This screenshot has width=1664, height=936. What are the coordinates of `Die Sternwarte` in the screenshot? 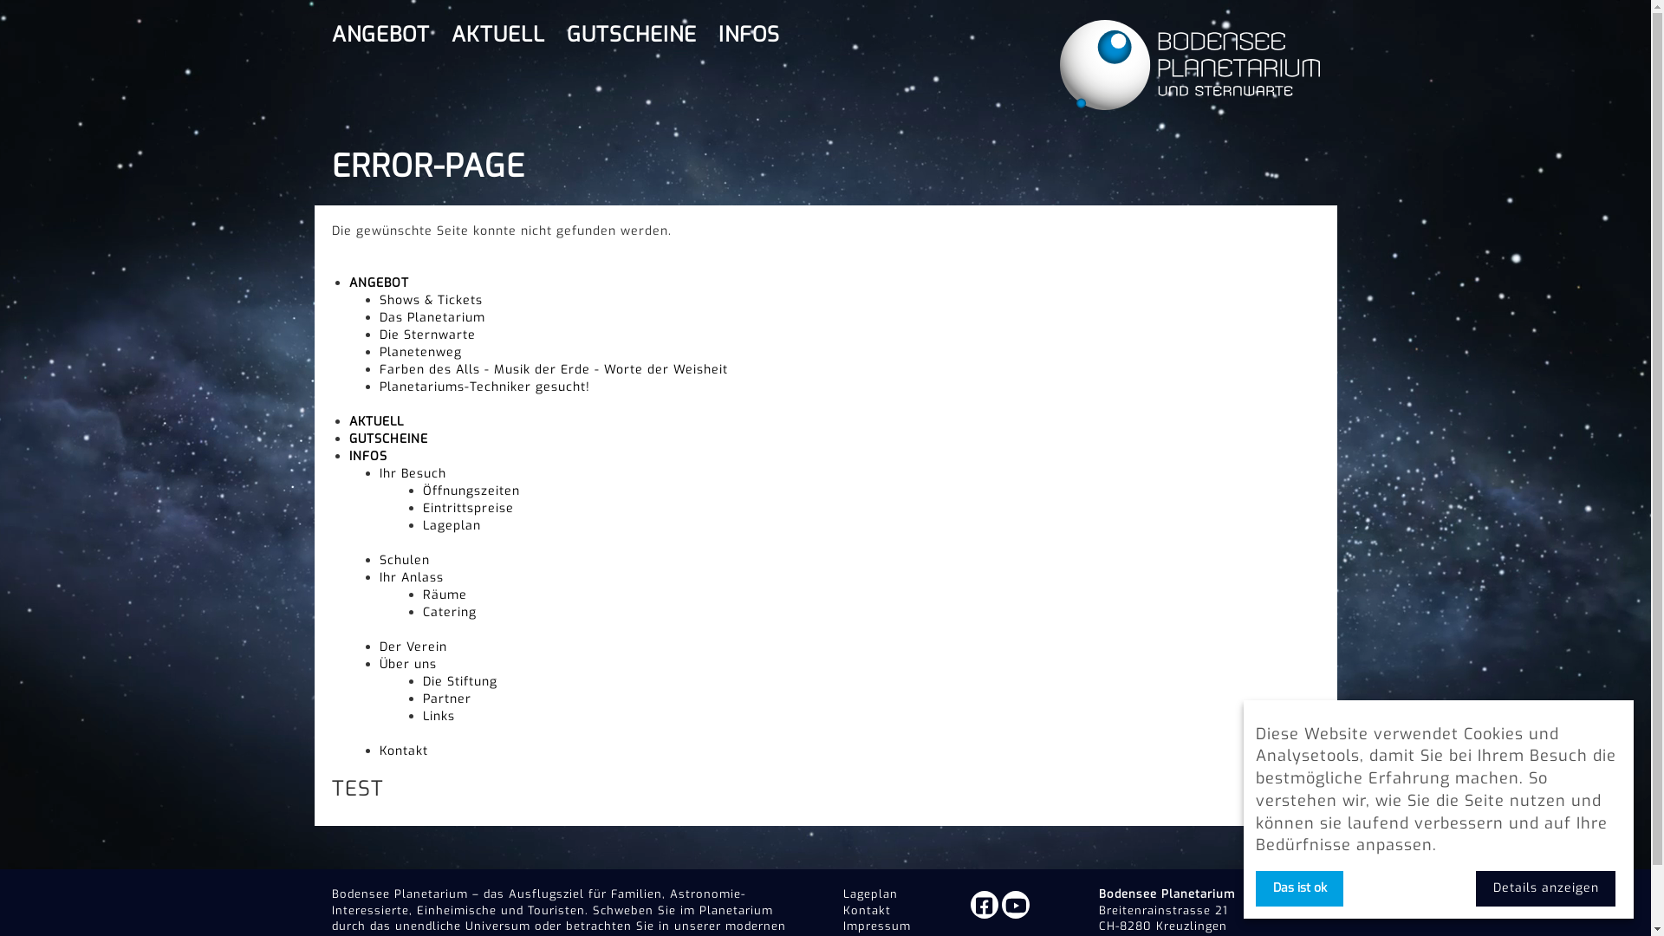 It's located at (428, 335).